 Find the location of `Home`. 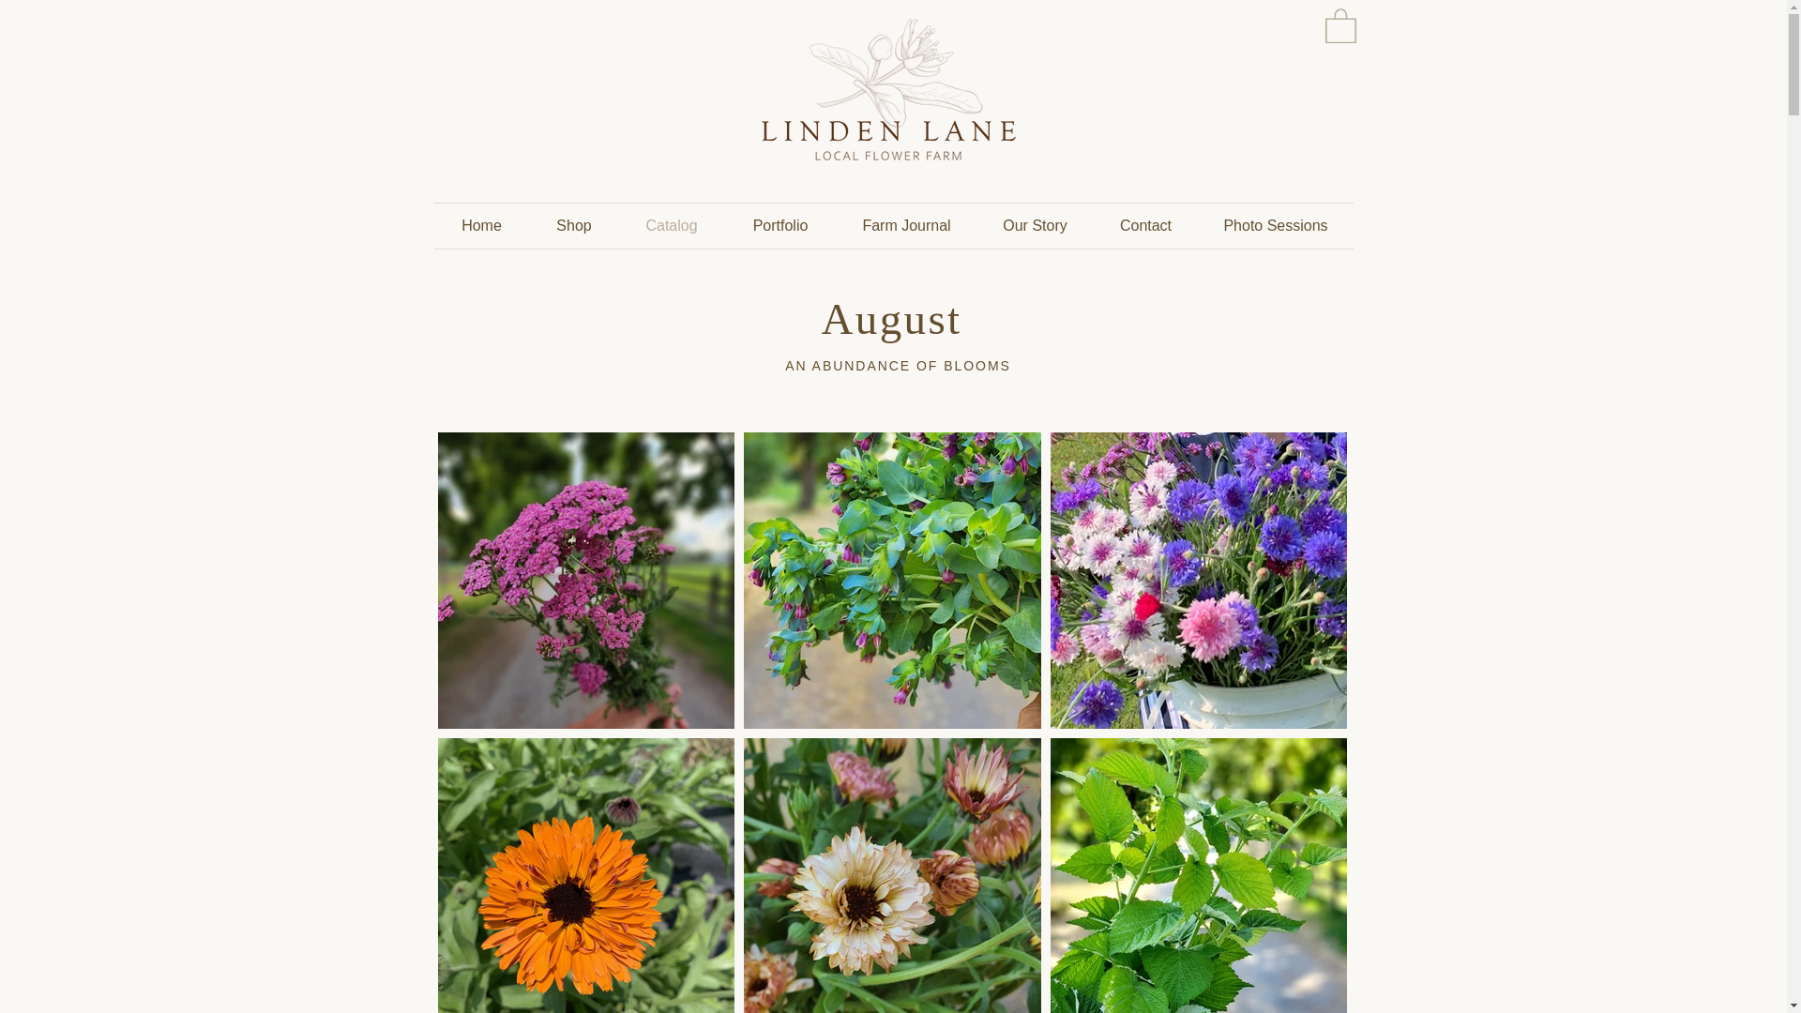

Home is located at coordinates (481, 225).